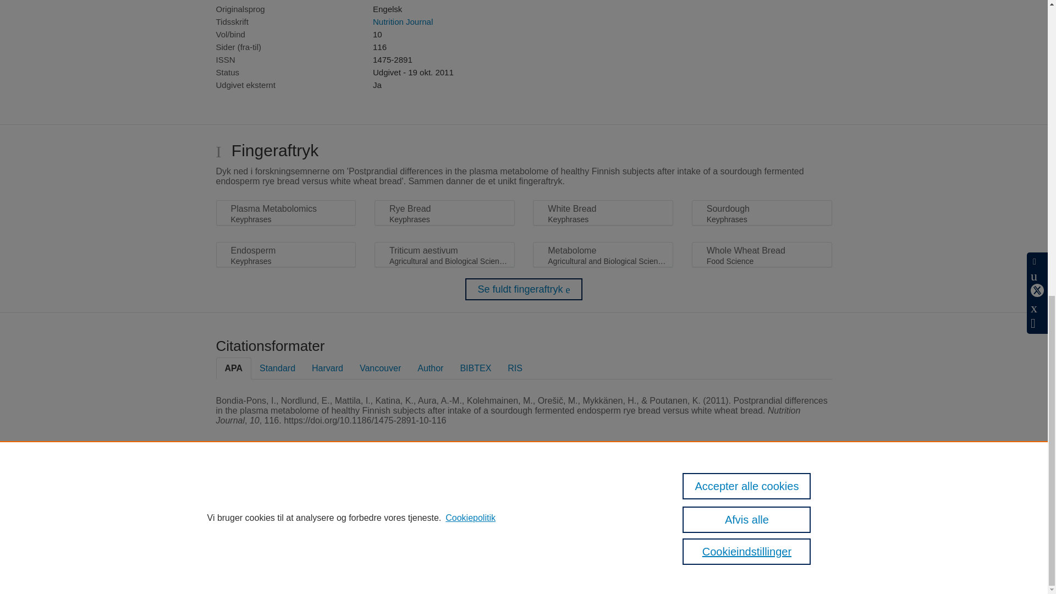  What do you see at coordinates (403, 21) in the screenshot?
I see `Nutrition Journal` at bounding box center [403, 21].